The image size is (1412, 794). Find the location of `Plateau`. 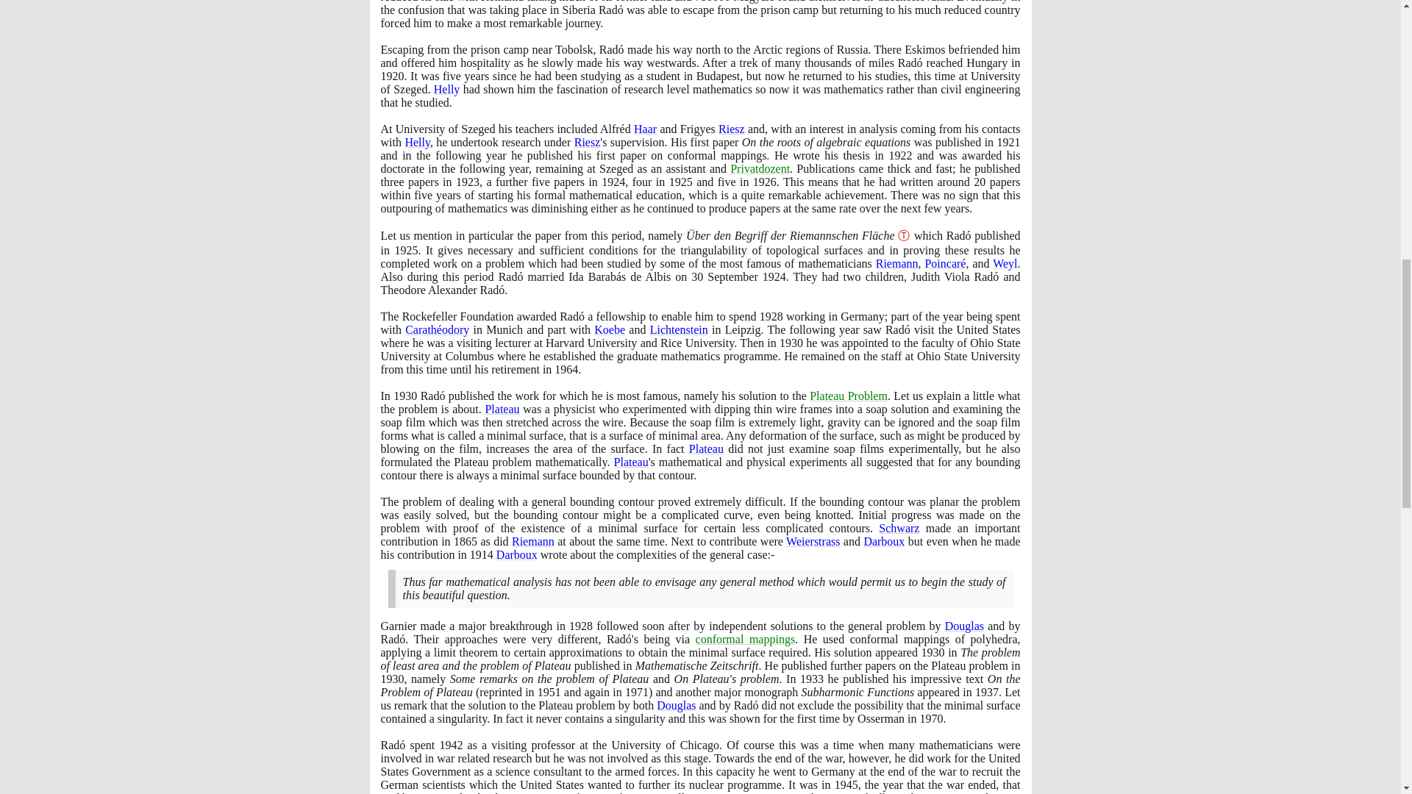

Plateau is located at coordinates (631, 462).